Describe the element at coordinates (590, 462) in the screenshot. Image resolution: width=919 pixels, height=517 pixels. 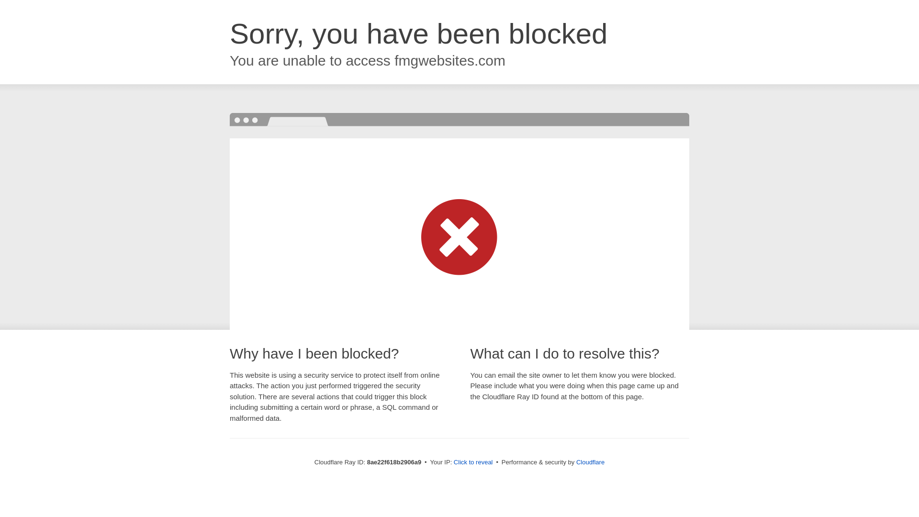
I see `Cloudflare` at that location.